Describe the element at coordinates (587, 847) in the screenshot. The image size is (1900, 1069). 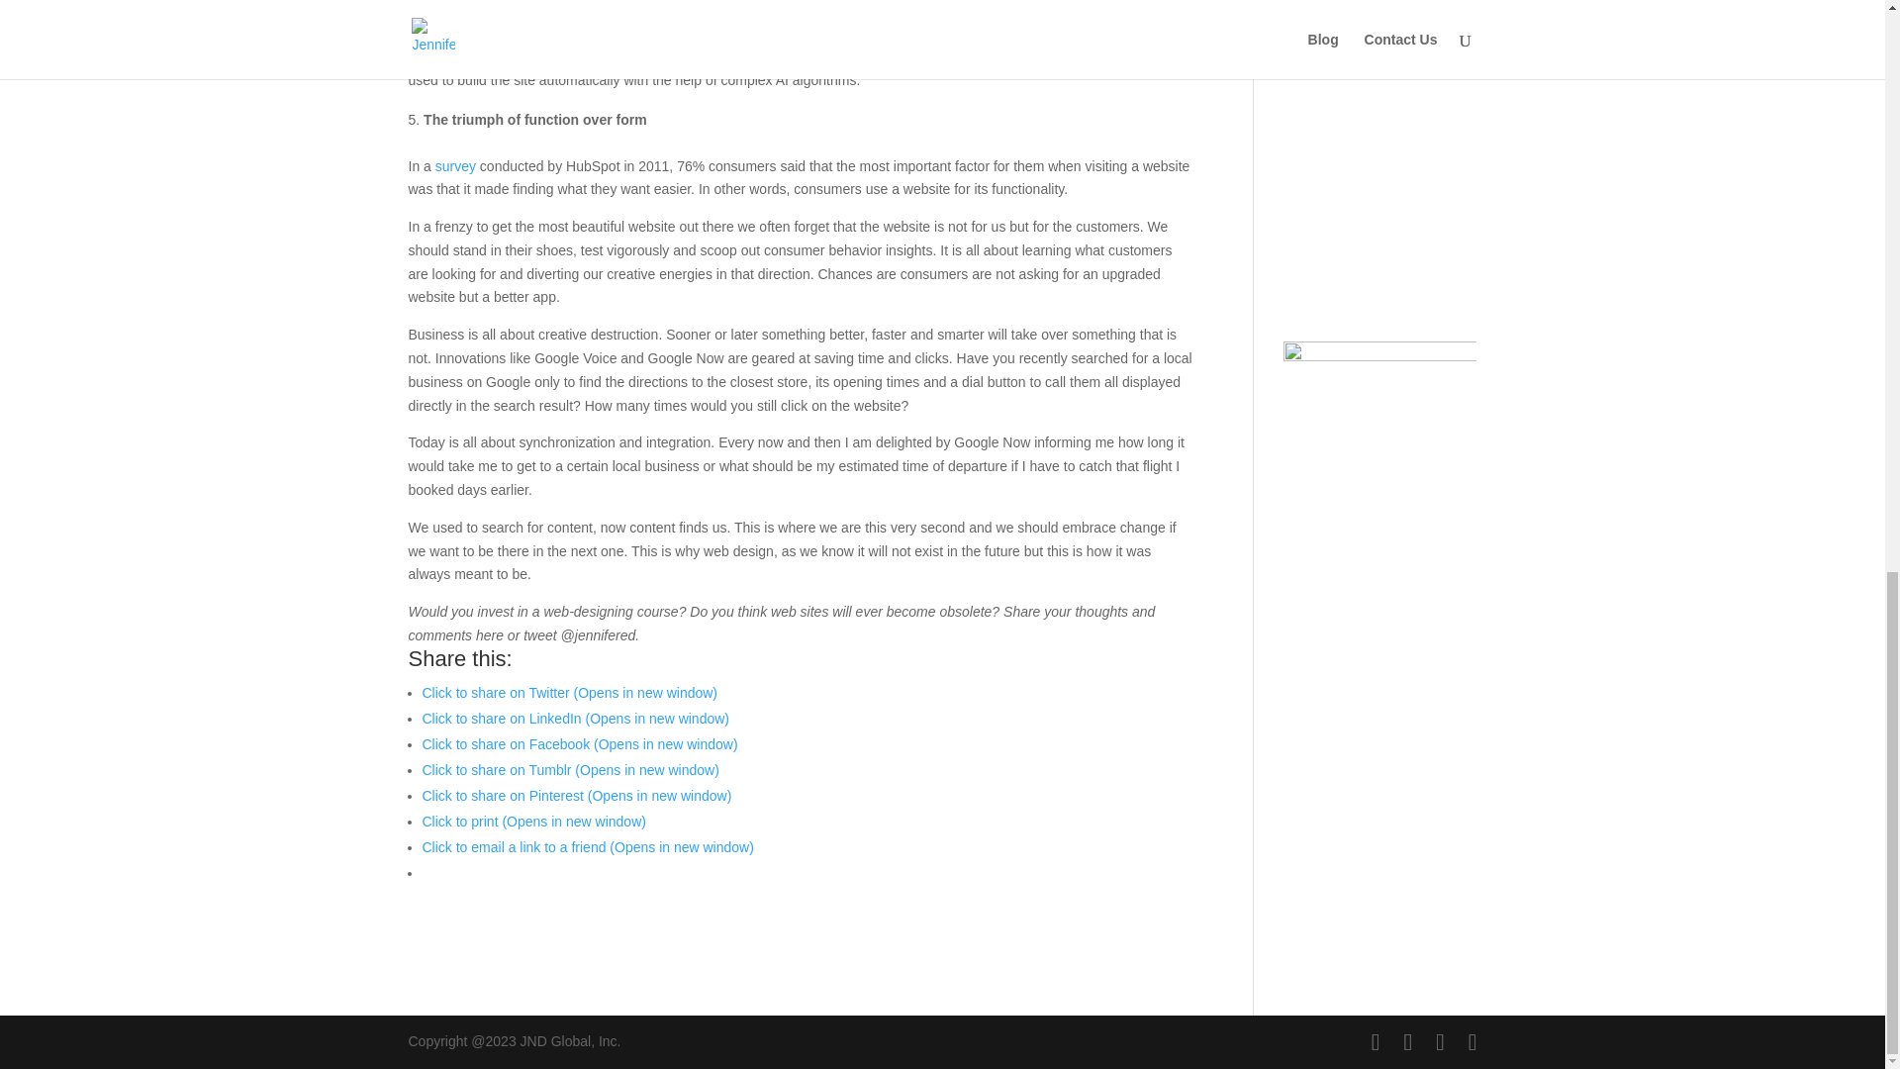
I see `Click to email a link to a friend` at that location.